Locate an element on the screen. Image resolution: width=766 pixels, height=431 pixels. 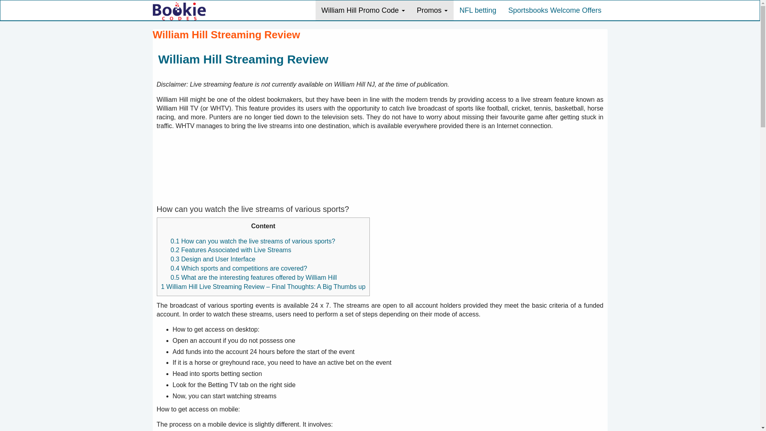
William Hill Promo Code is located at coordinates (363, 10).